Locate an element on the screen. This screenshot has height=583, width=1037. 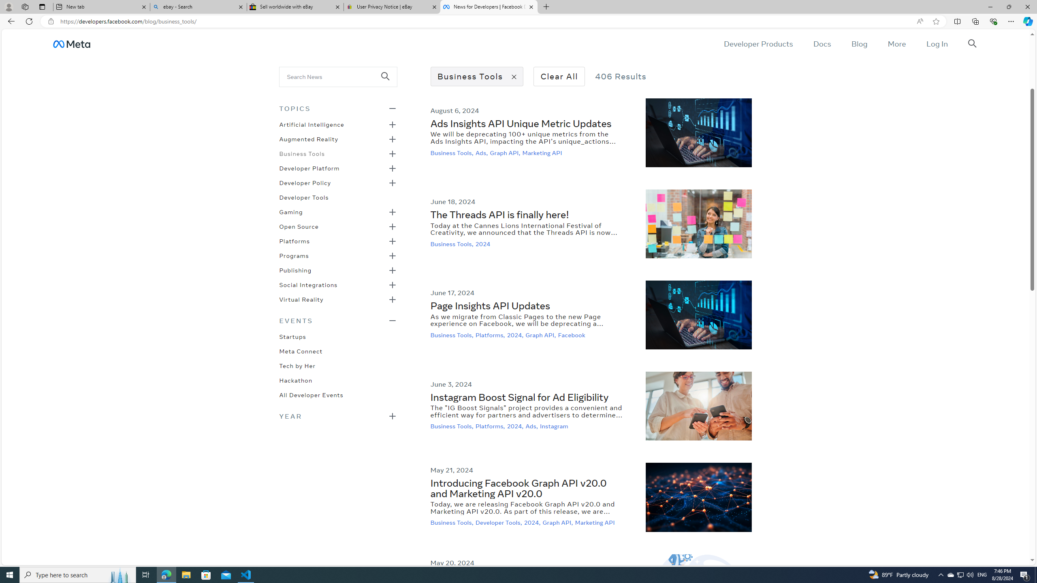
Virtual Reality is located at coordinates (301, 299).